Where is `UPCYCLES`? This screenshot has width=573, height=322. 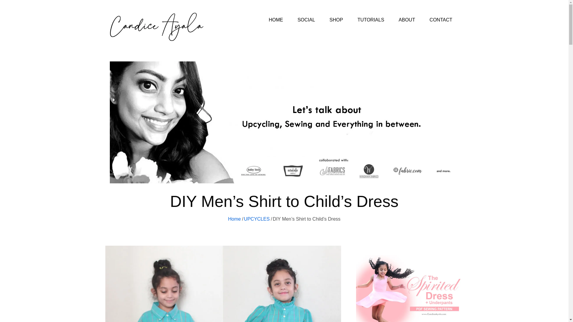 UPCYCLES is located at coordinates (257, 219).